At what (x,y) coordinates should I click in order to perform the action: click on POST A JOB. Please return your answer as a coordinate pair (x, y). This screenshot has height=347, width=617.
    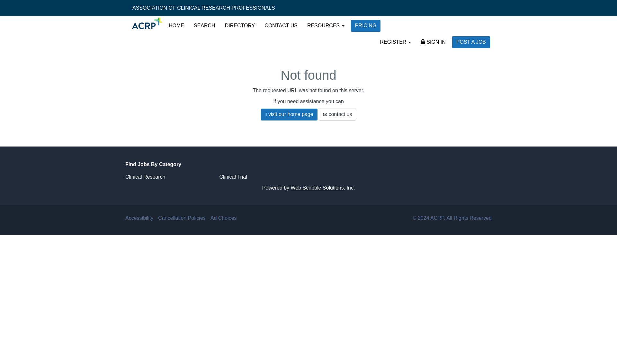
    Looking at the image, I should click on (471, 42).